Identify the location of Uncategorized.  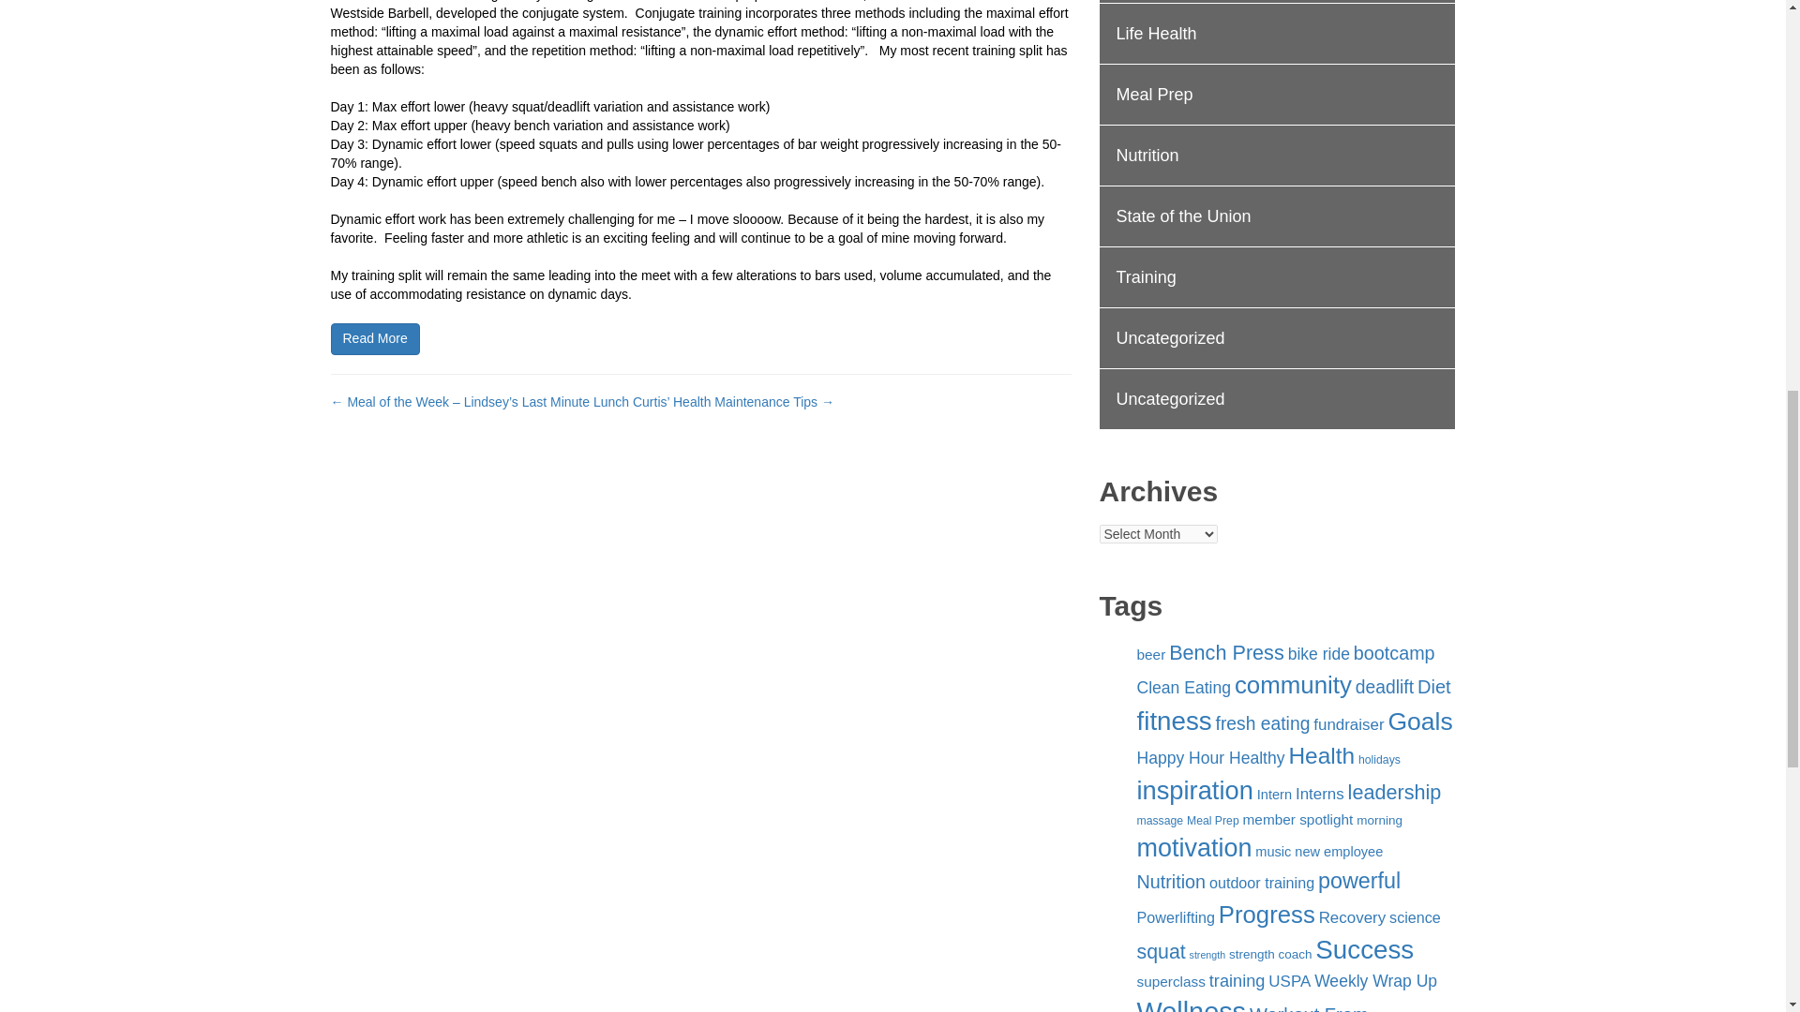
(1276, 339).